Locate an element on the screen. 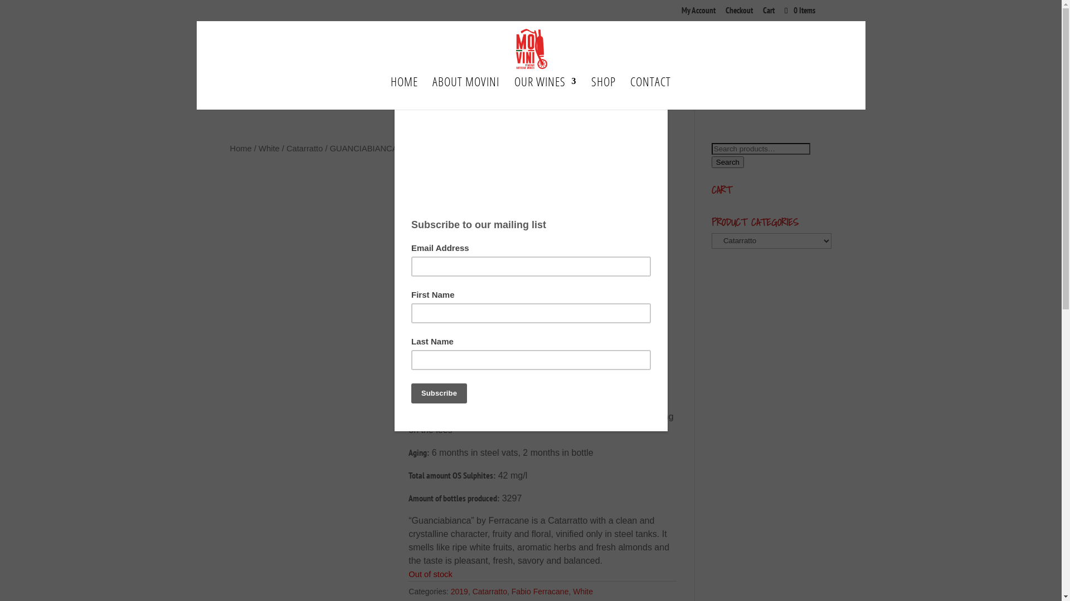 The image size is (1070, 601). Fabio Ferracane is located at coordinates (541, 592).